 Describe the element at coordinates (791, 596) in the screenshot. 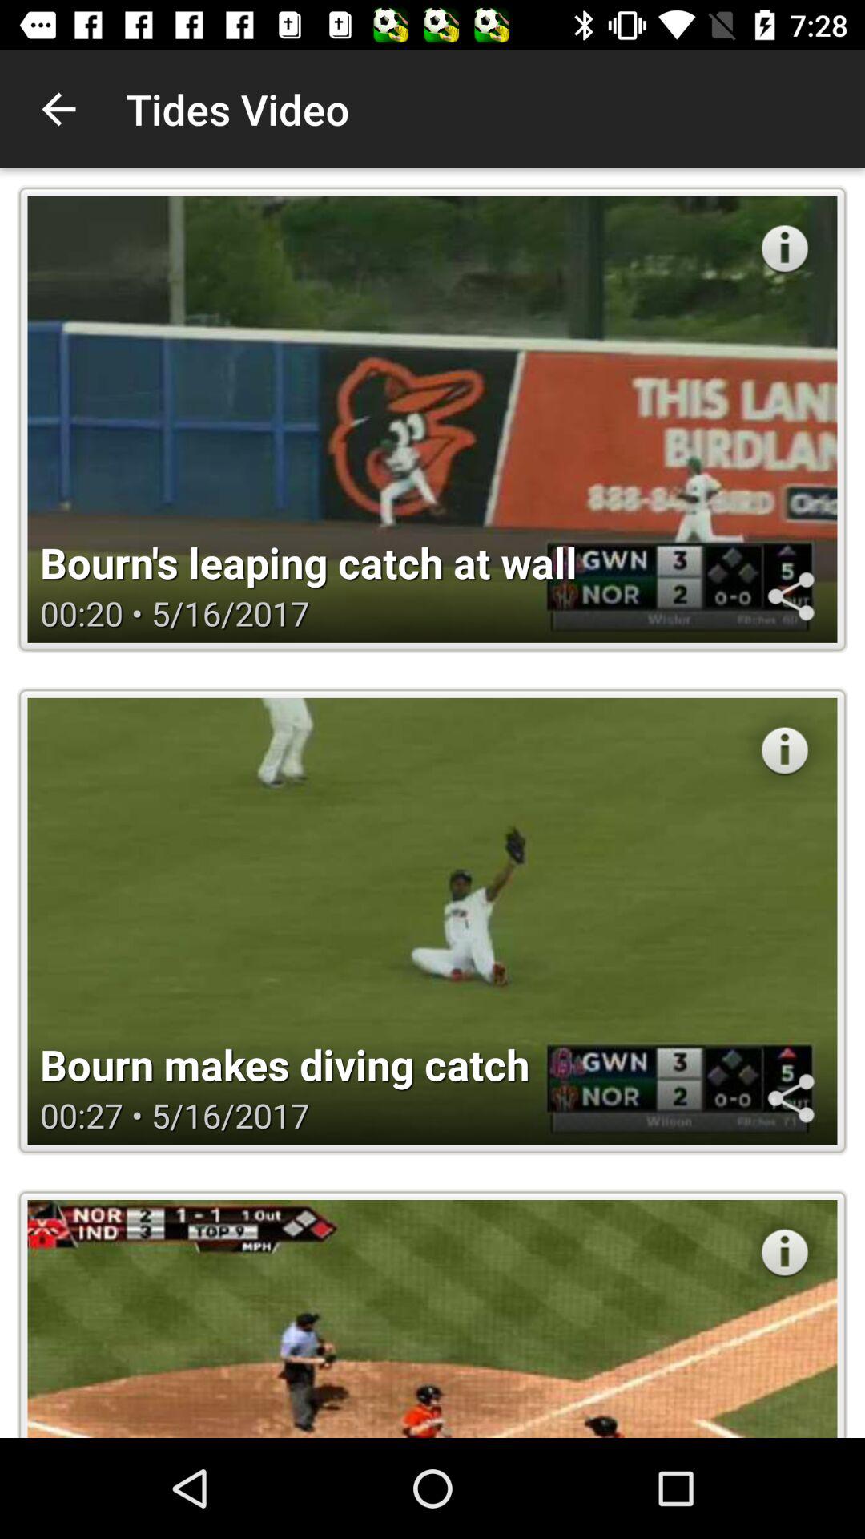

I see `share the video` at that location.